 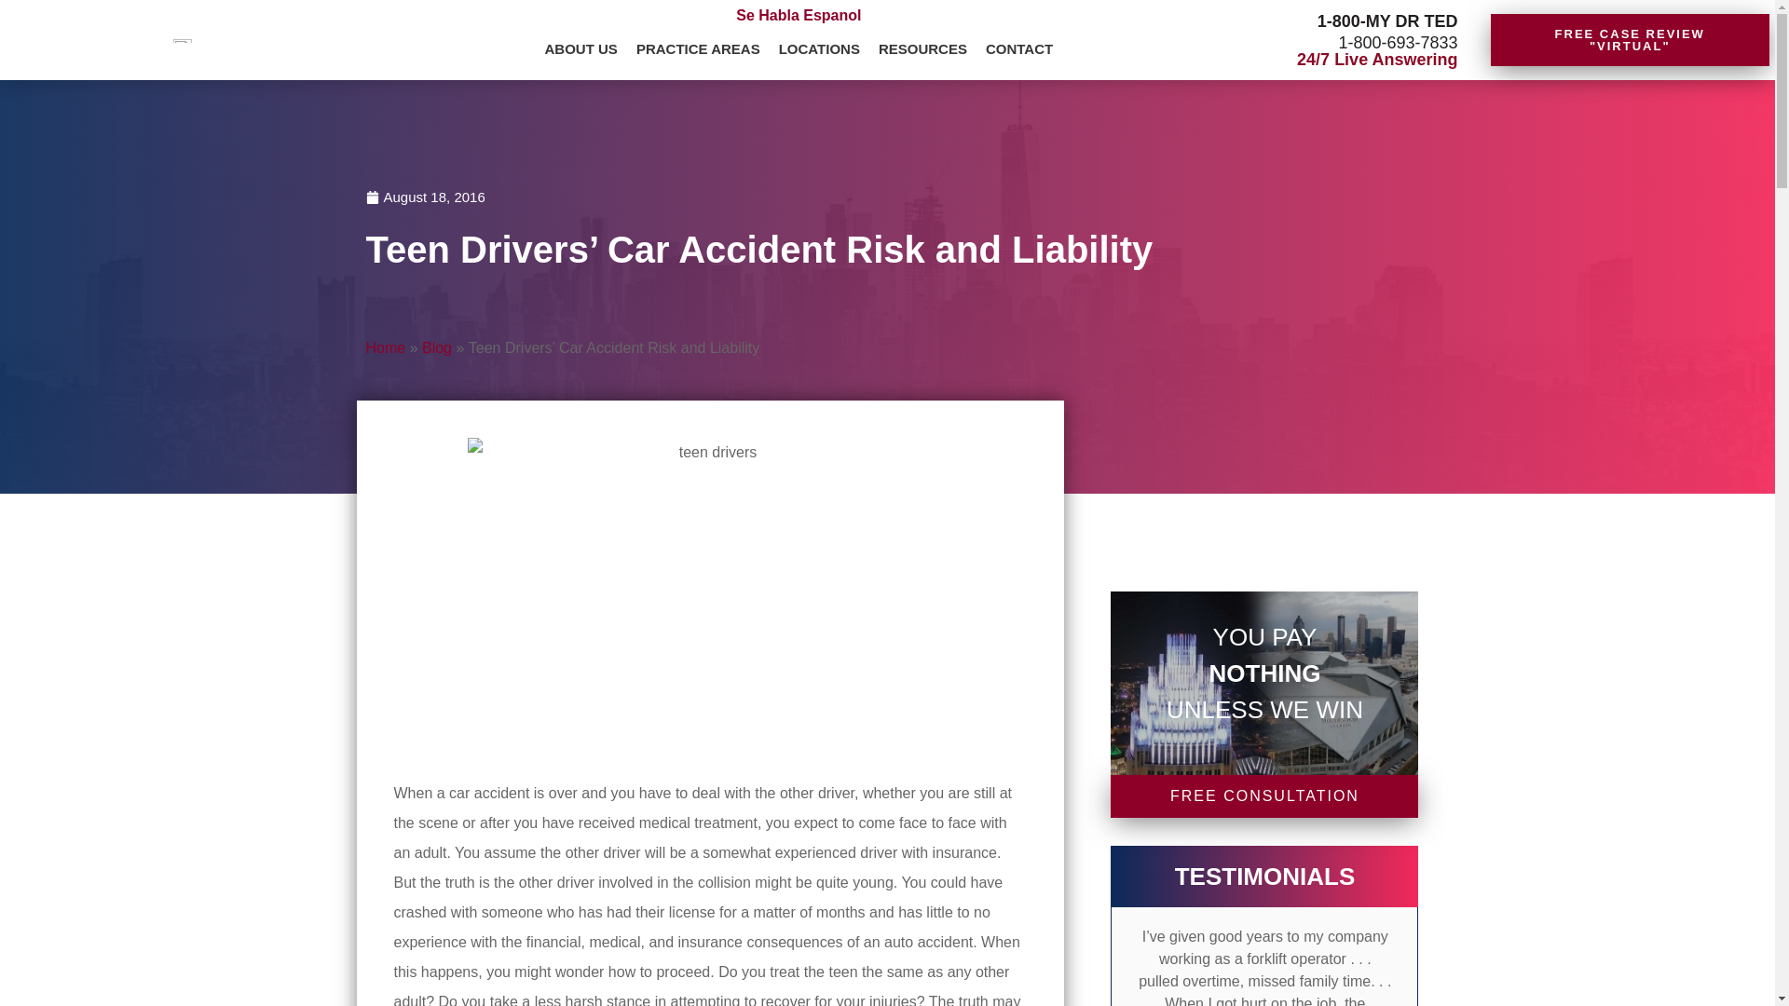 What do you see at coordinates (581, 50) in the screenshot?
I see `ABOUT US` at bounding box center [581, 50].